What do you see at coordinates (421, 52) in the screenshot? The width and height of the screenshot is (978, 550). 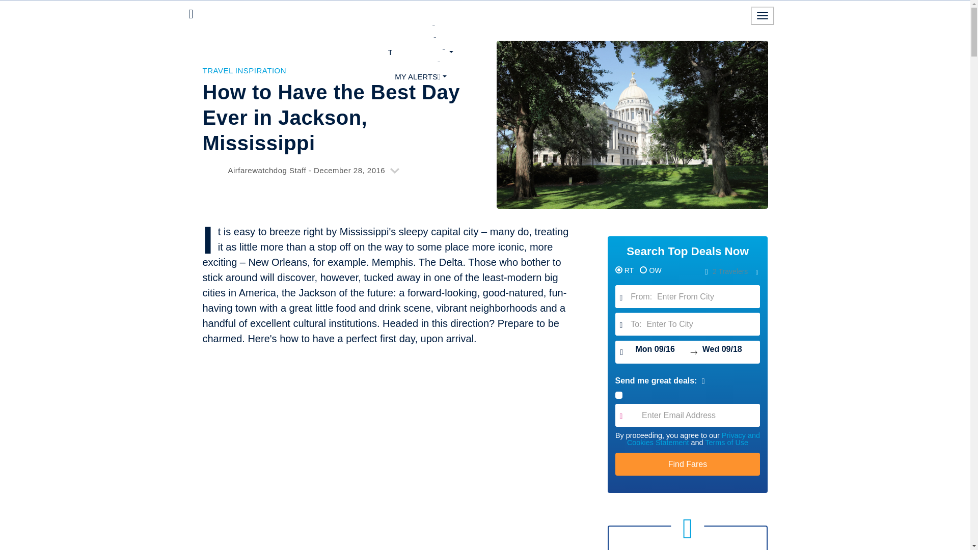 I see `TRAVEL BLOG` at bounding box center [421, 52].